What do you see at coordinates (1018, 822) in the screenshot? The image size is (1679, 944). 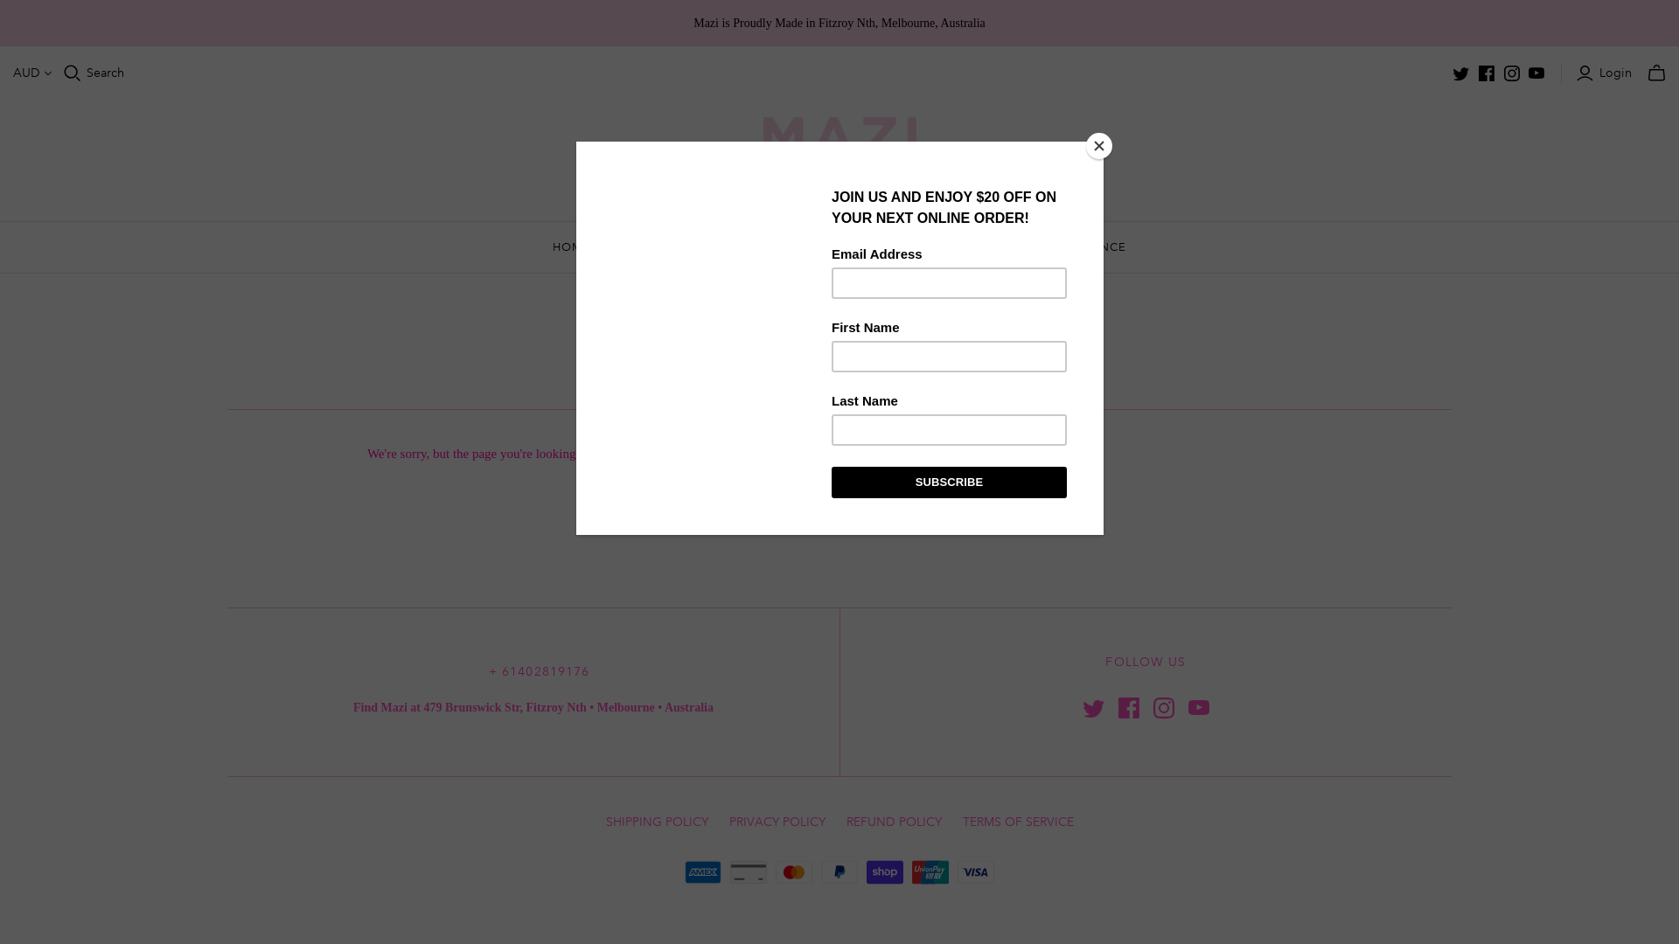 I see `TERMS OF SERVICE` at bounding box center [1018, 822].